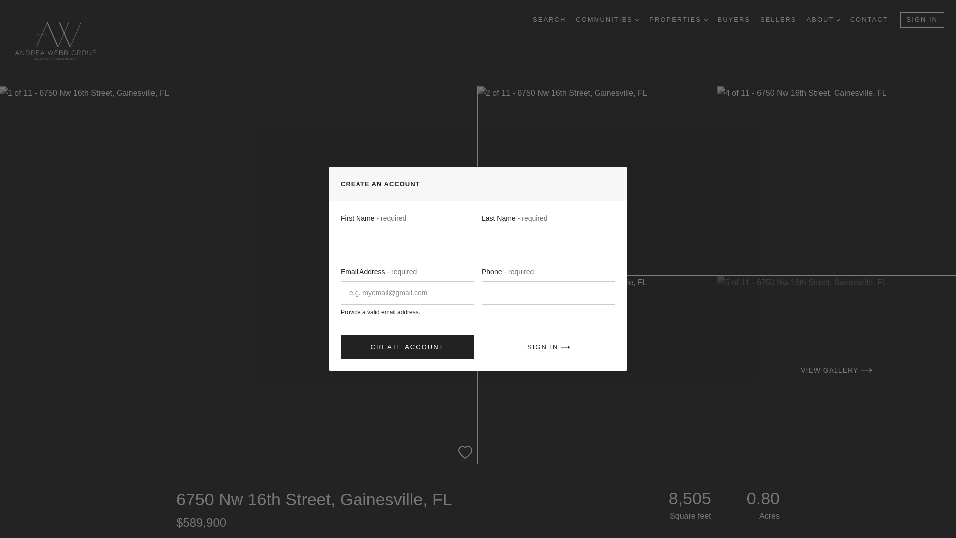 This screenshot has width=956, height=538. What do you see at coordinates (869, 20) in the screenshot?
I see `CONTACT` at bounding box center [869, 20].